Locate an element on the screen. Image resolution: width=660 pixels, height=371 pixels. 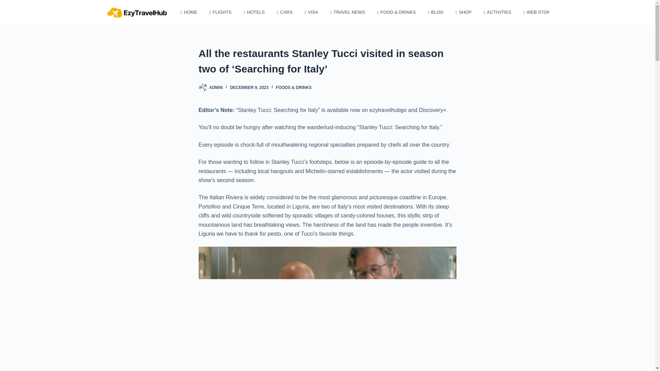
CARS is located at coordinates (285, 12).